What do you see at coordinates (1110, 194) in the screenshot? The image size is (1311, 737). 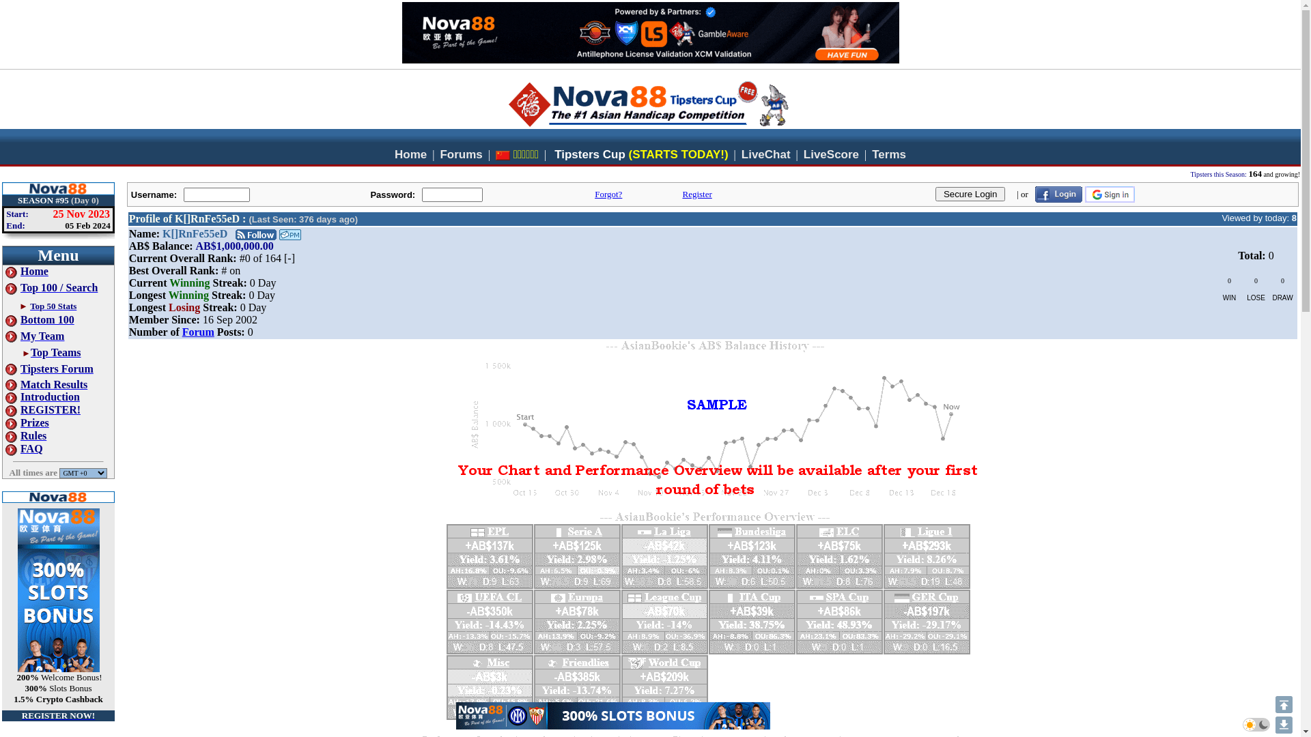 I see `One-Click Login with Google` at bounding box center [1110, 194].